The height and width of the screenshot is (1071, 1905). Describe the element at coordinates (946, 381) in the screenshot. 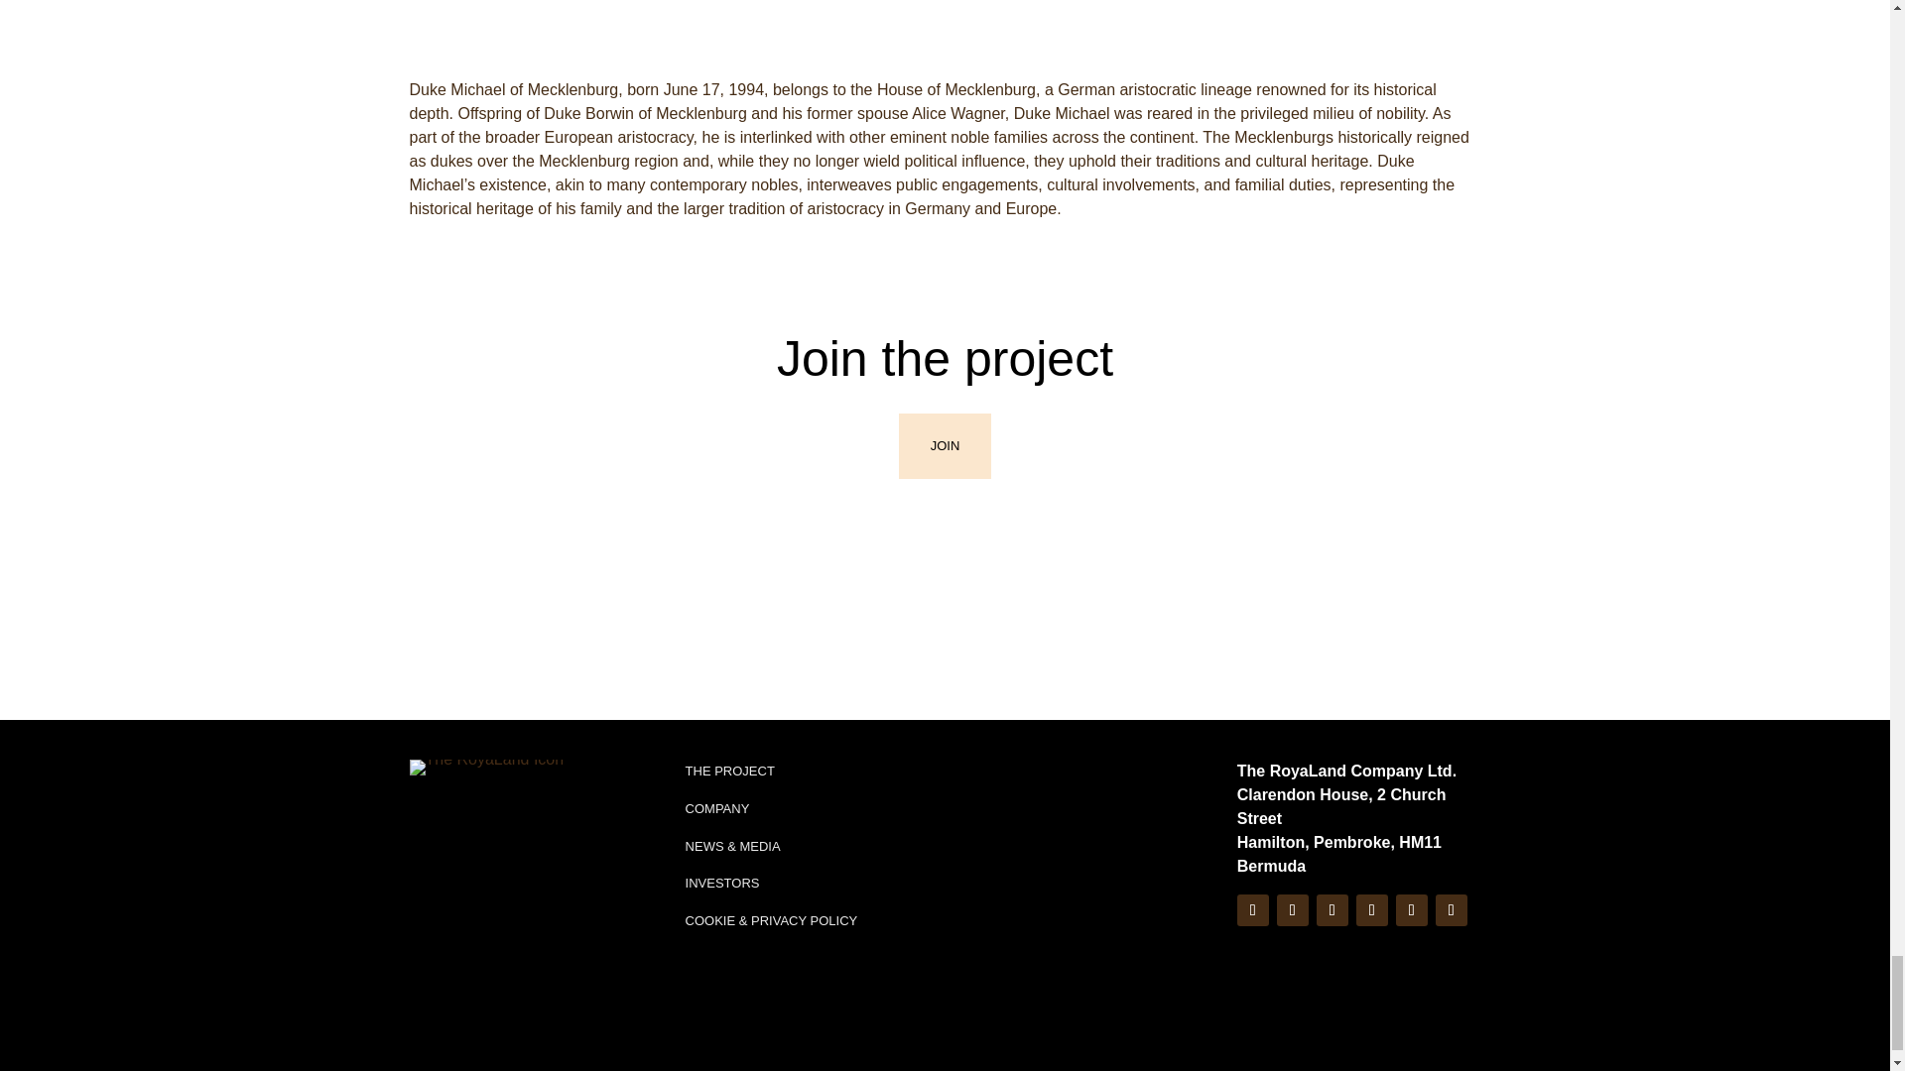

I see `JOIN` at that location.